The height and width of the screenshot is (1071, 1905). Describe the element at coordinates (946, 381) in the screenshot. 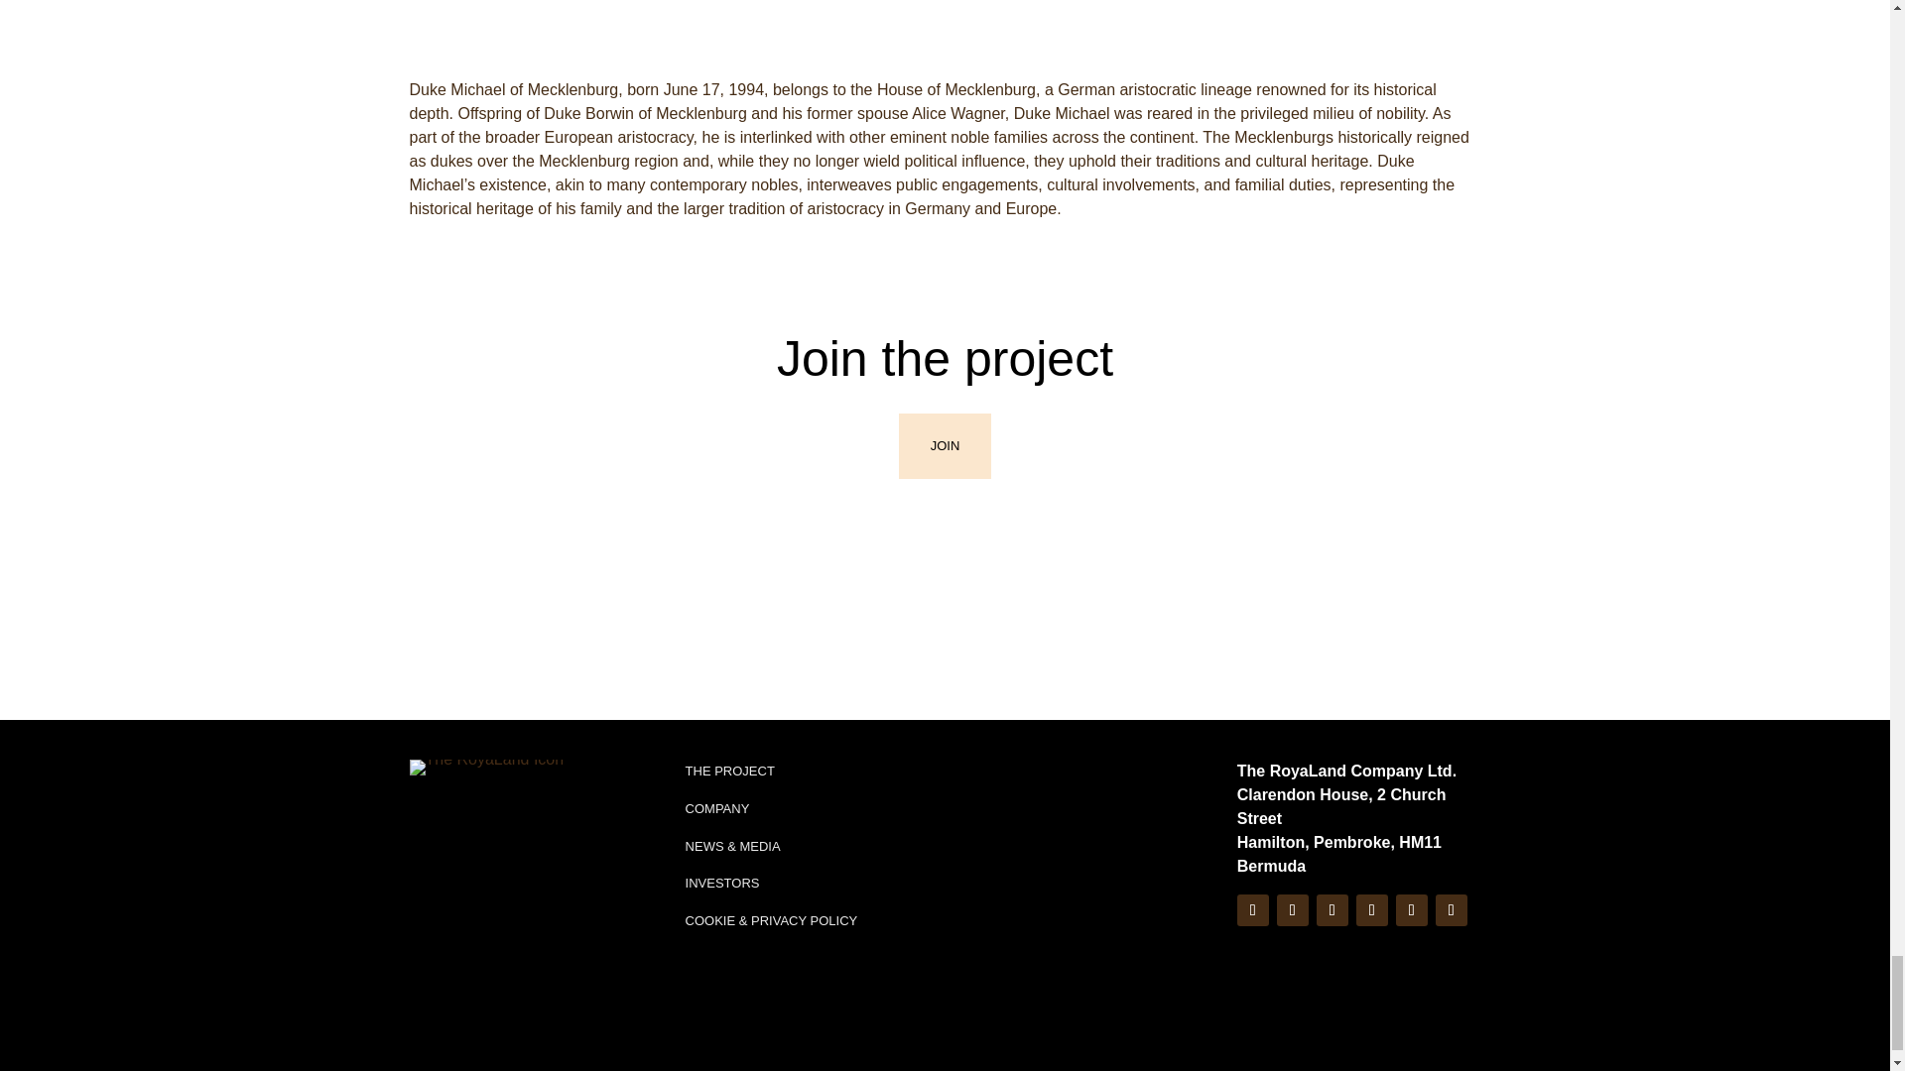

I see `JOIN` at that location.